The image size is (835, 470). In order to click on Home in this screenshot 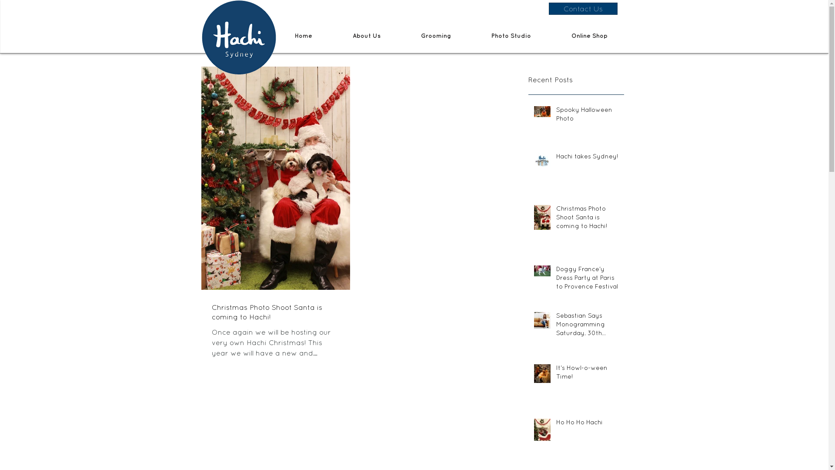, I will do `click(304, 36)`.